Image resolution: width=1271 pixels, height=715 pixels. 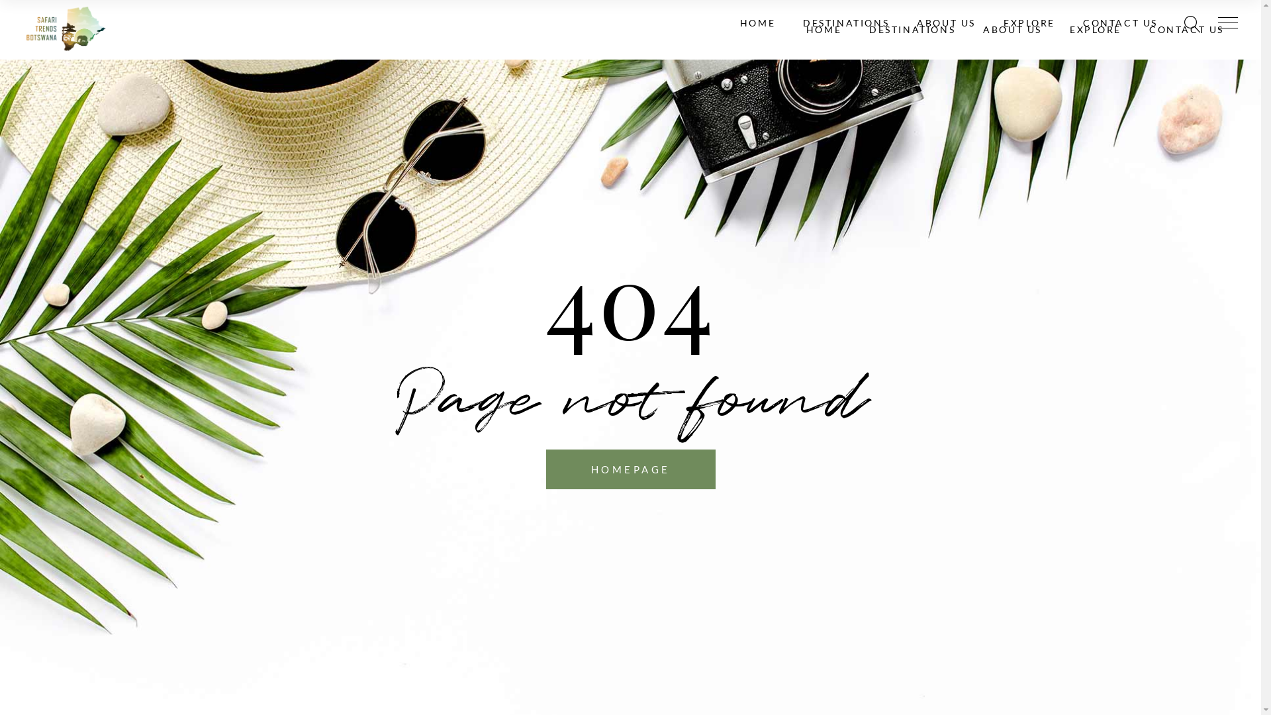 I want to click on EXPLORE, so click(x=1096, y=30).